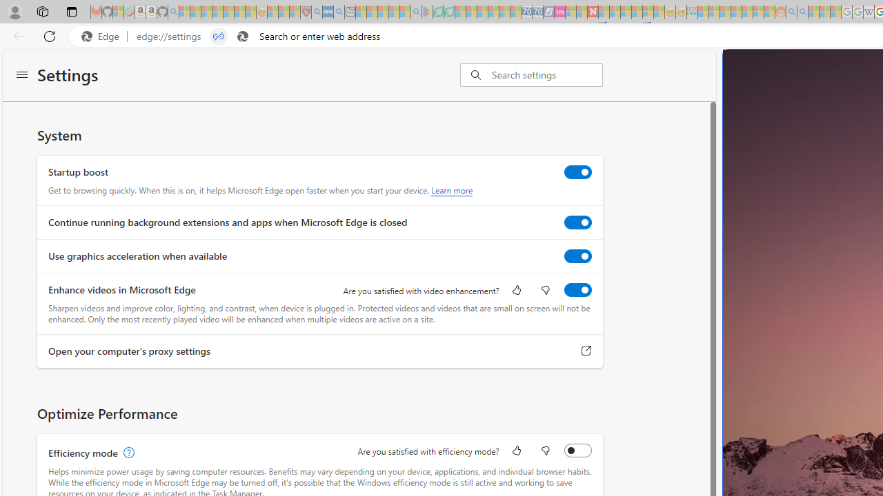  Describe the element at coordinates (22, 76) in the screenshot. I see `Settings menu` at that location.